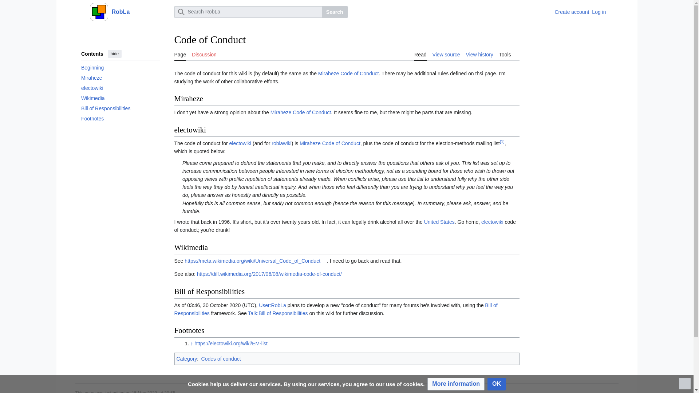 The image size is (699, 393). Describe the element at coordinates (334, 12) in the screenshot. I see `Search` at that location.